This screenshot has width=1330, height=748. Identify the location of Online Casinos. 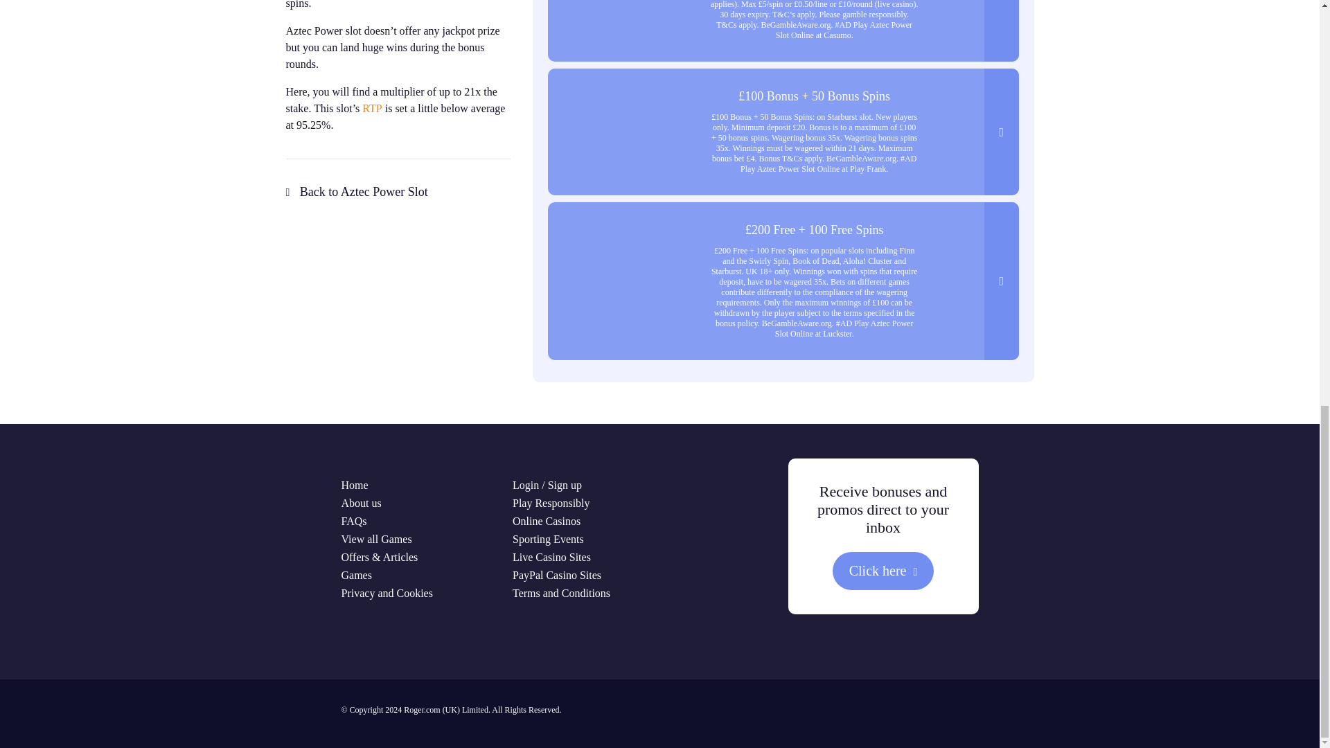
(546, 521).